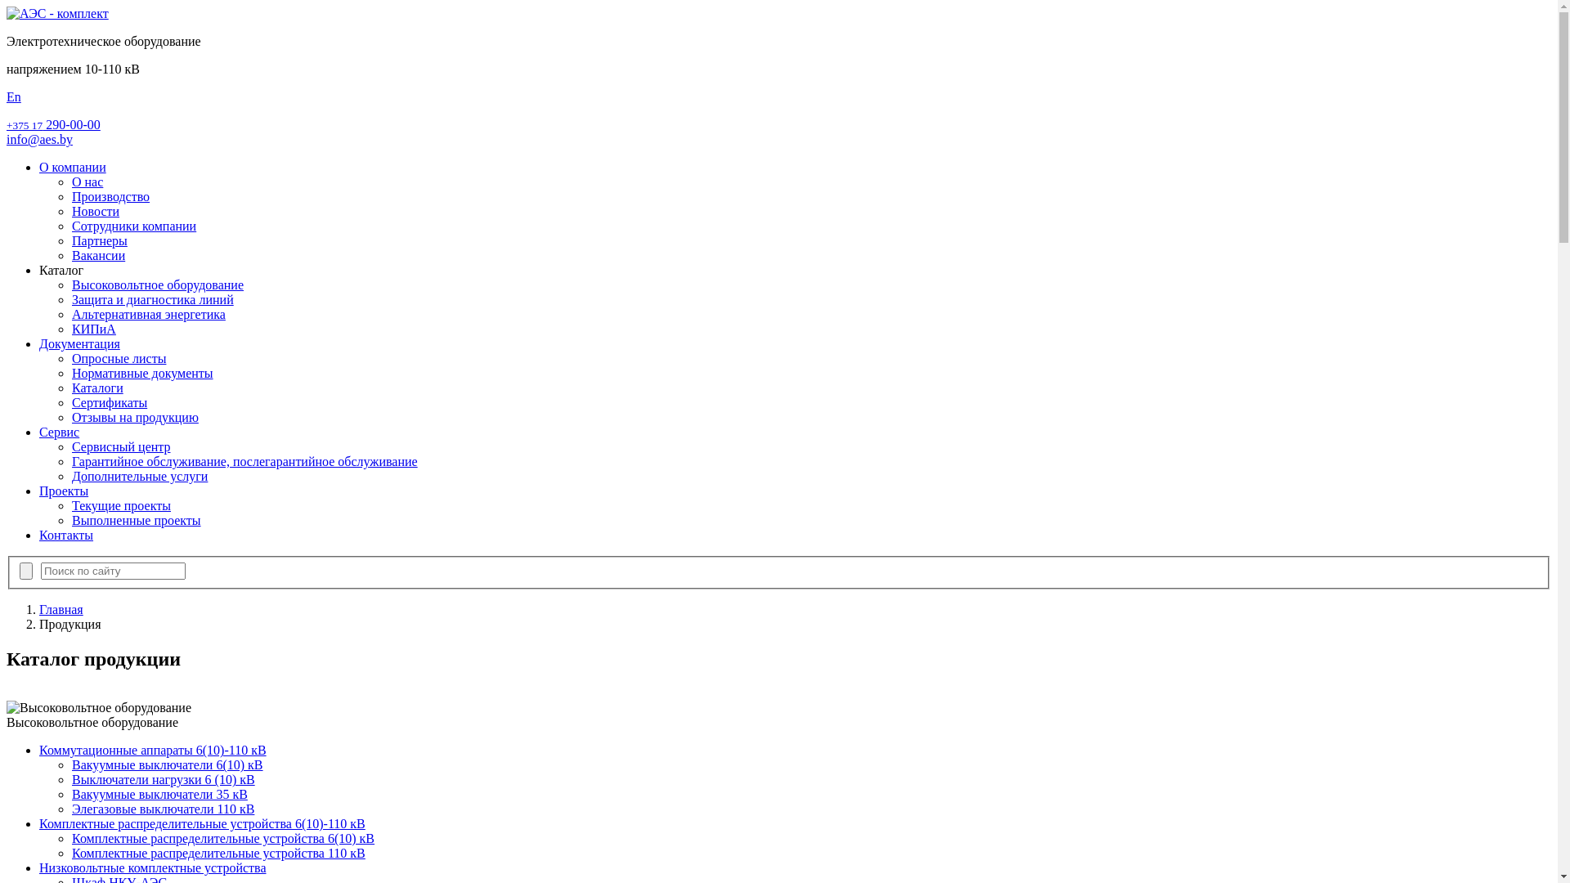  Describe the element at coordinates (39, 139) in the screenshot. I see `info@aes.by` at that location.